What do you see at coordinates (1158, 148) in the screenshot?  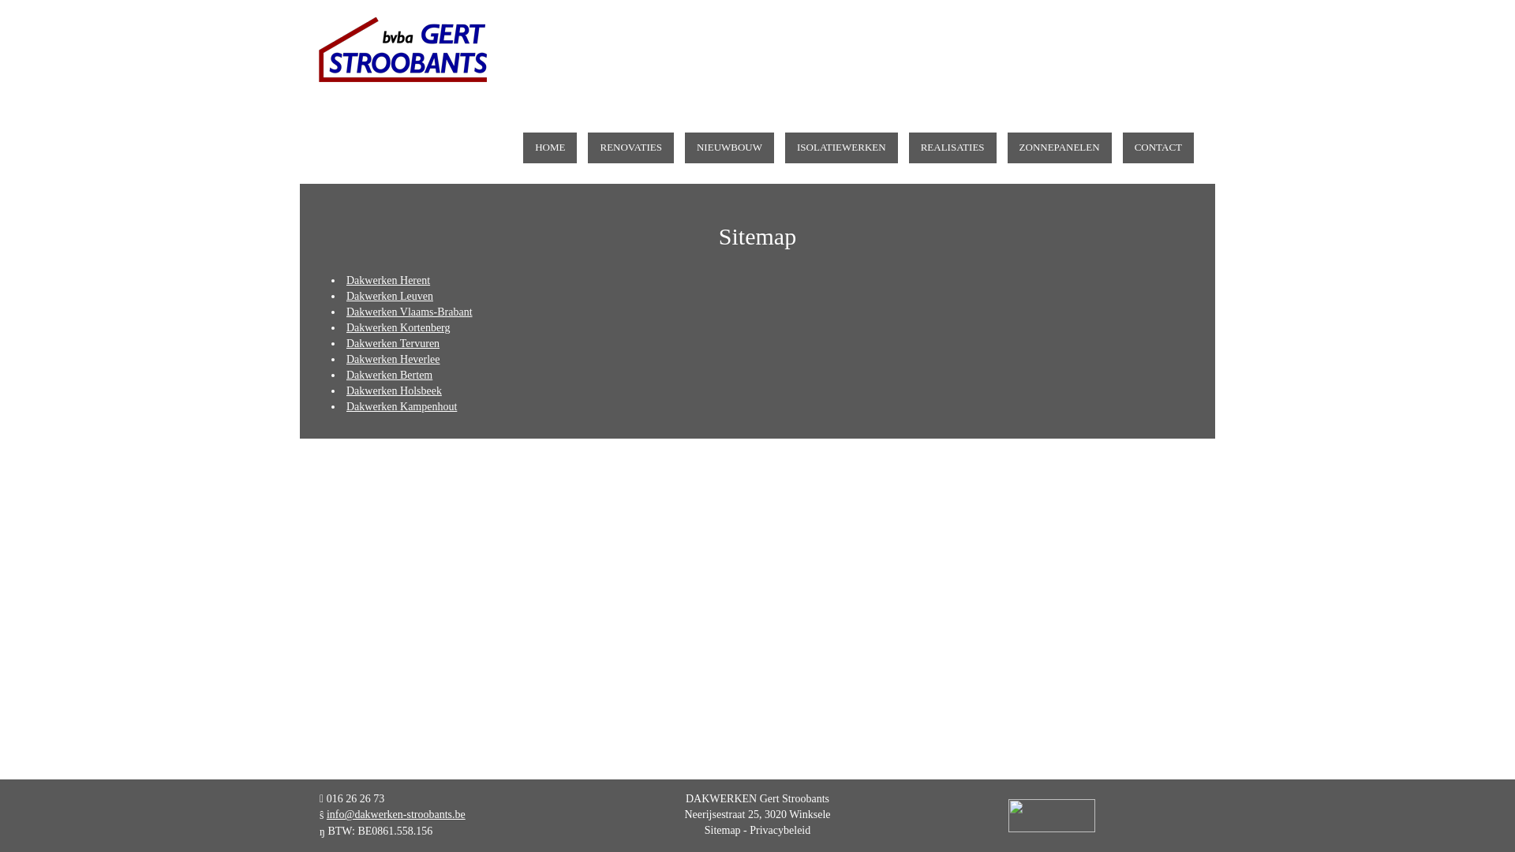 I see `CONTACT` at bounding box center [1158, 148].